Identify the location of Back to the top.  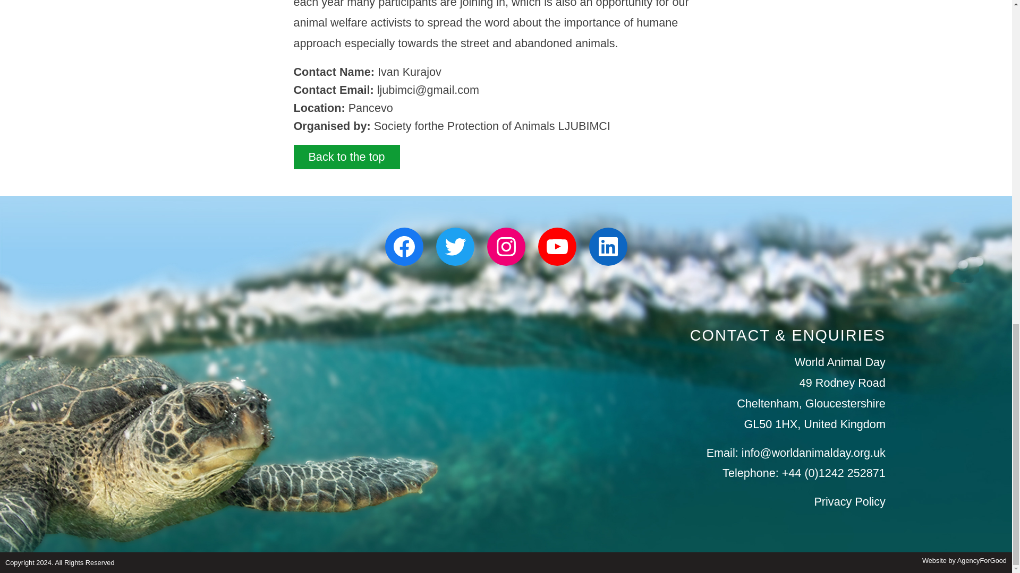
(346, 157).